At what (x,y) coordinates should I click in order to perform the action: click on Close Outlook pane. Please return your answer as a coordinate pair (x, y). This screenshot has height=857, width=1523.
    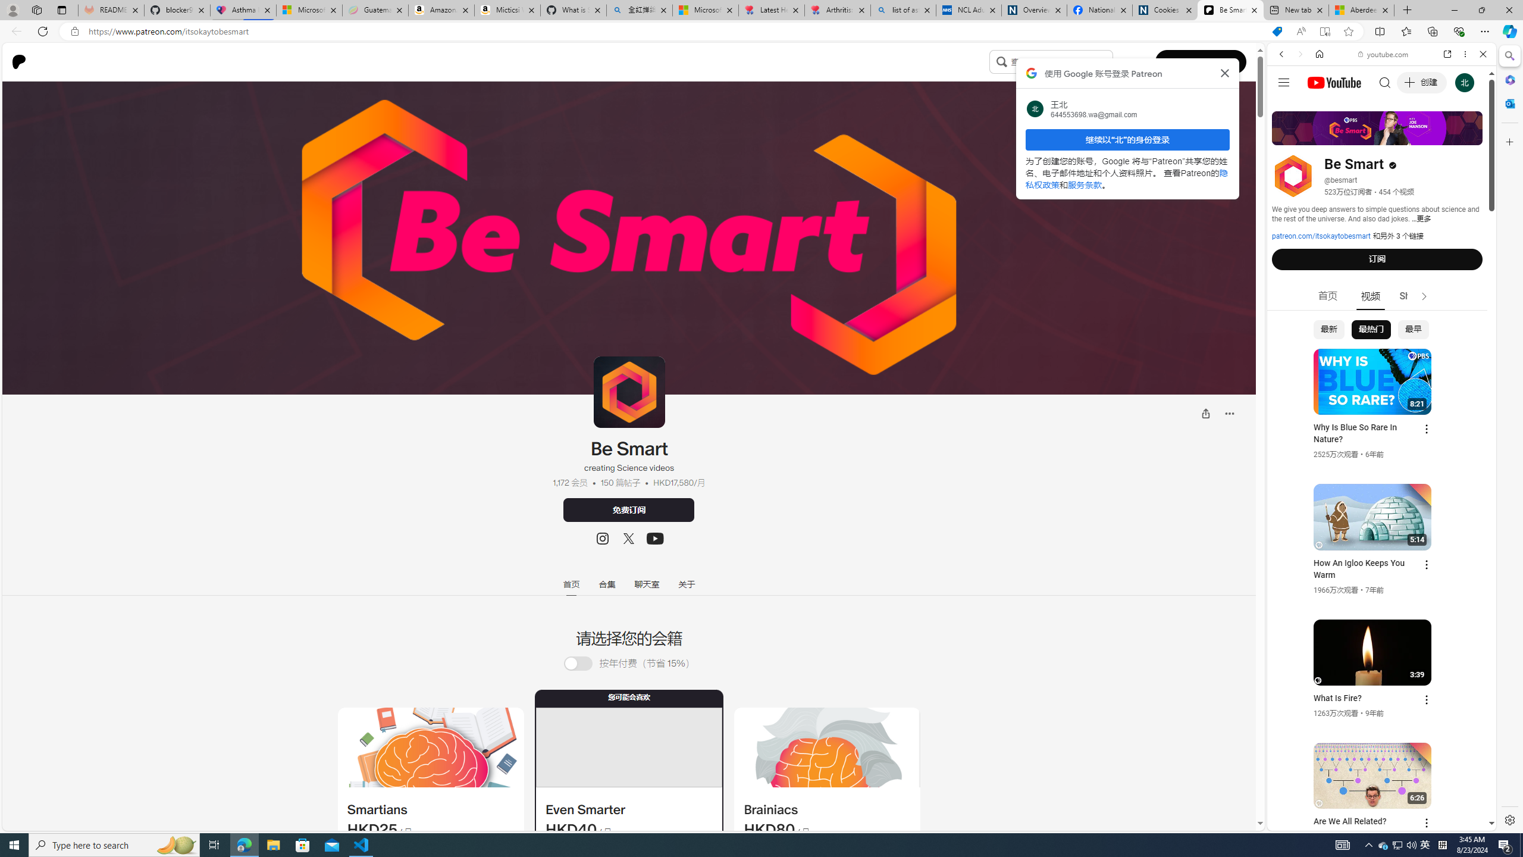
    Looking at the image, I should click on (1509, 103).